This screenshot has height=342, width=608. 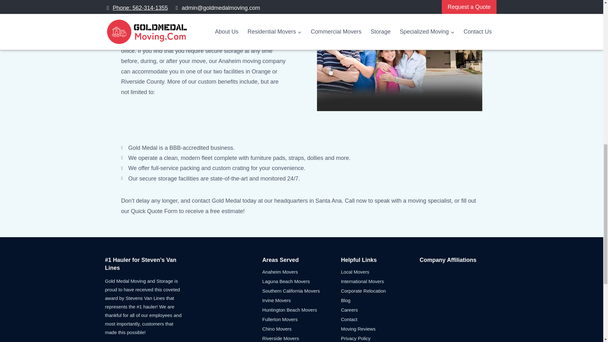 I want to click on International Movers, so click(x=380, y=281).